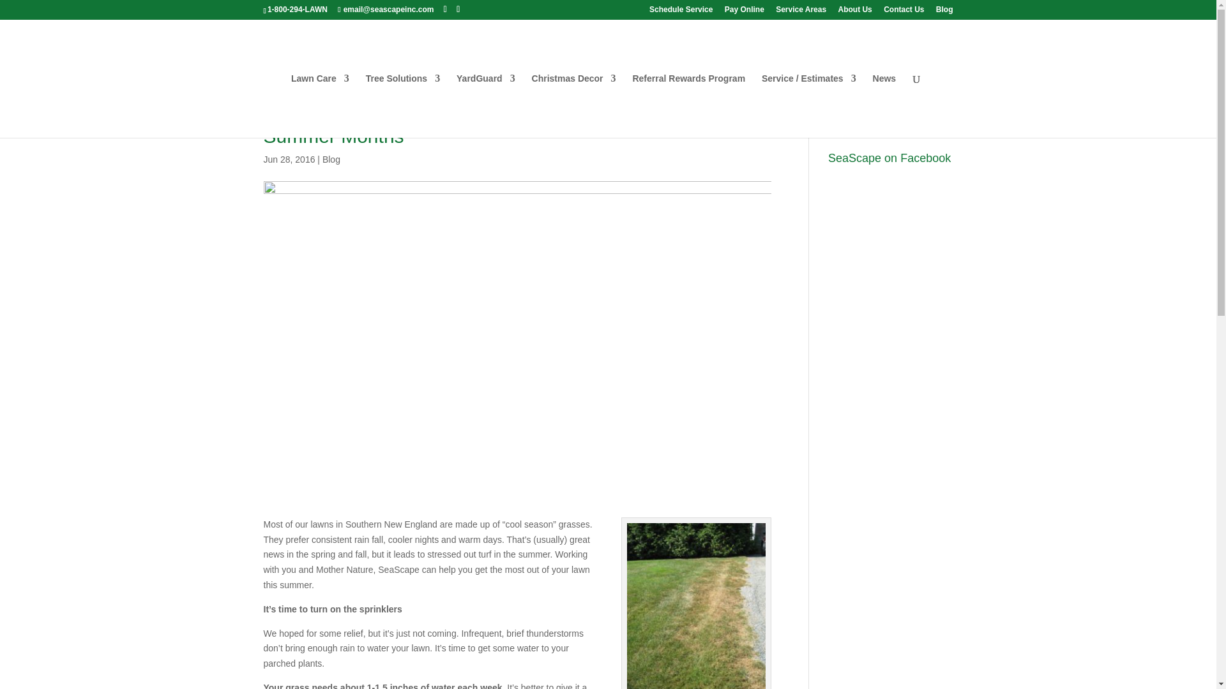 Image resolution: width=1226 pixels, height=689 pixels. Describe the element at coordinates (801, 12) in the screenshot. I see `Service Areas` at that location.